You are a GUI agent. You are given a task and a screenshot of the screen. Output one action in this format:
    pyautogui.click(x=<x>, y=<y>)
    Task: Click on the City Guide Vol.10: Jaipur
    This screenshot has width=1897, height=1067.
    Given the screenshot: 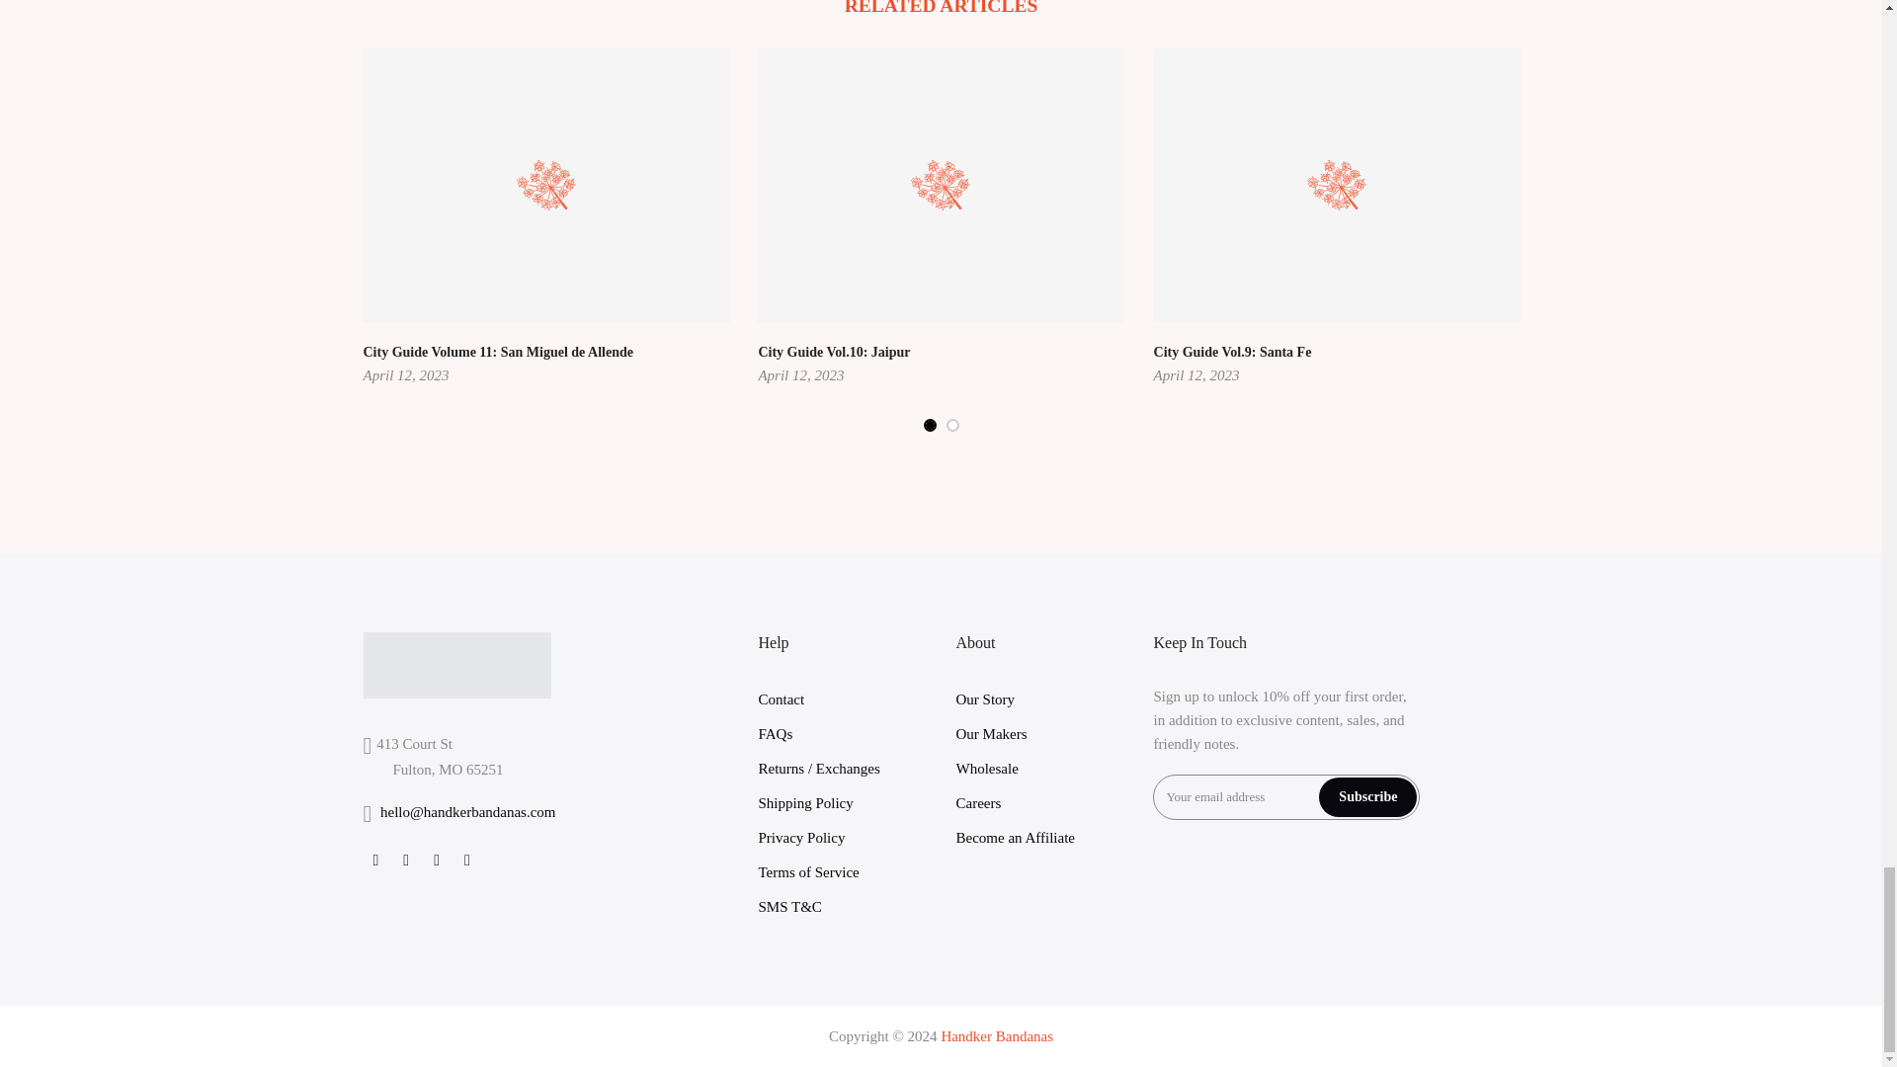 What is the action you would take?
    pyautogui.click(x=834, y=352)
    